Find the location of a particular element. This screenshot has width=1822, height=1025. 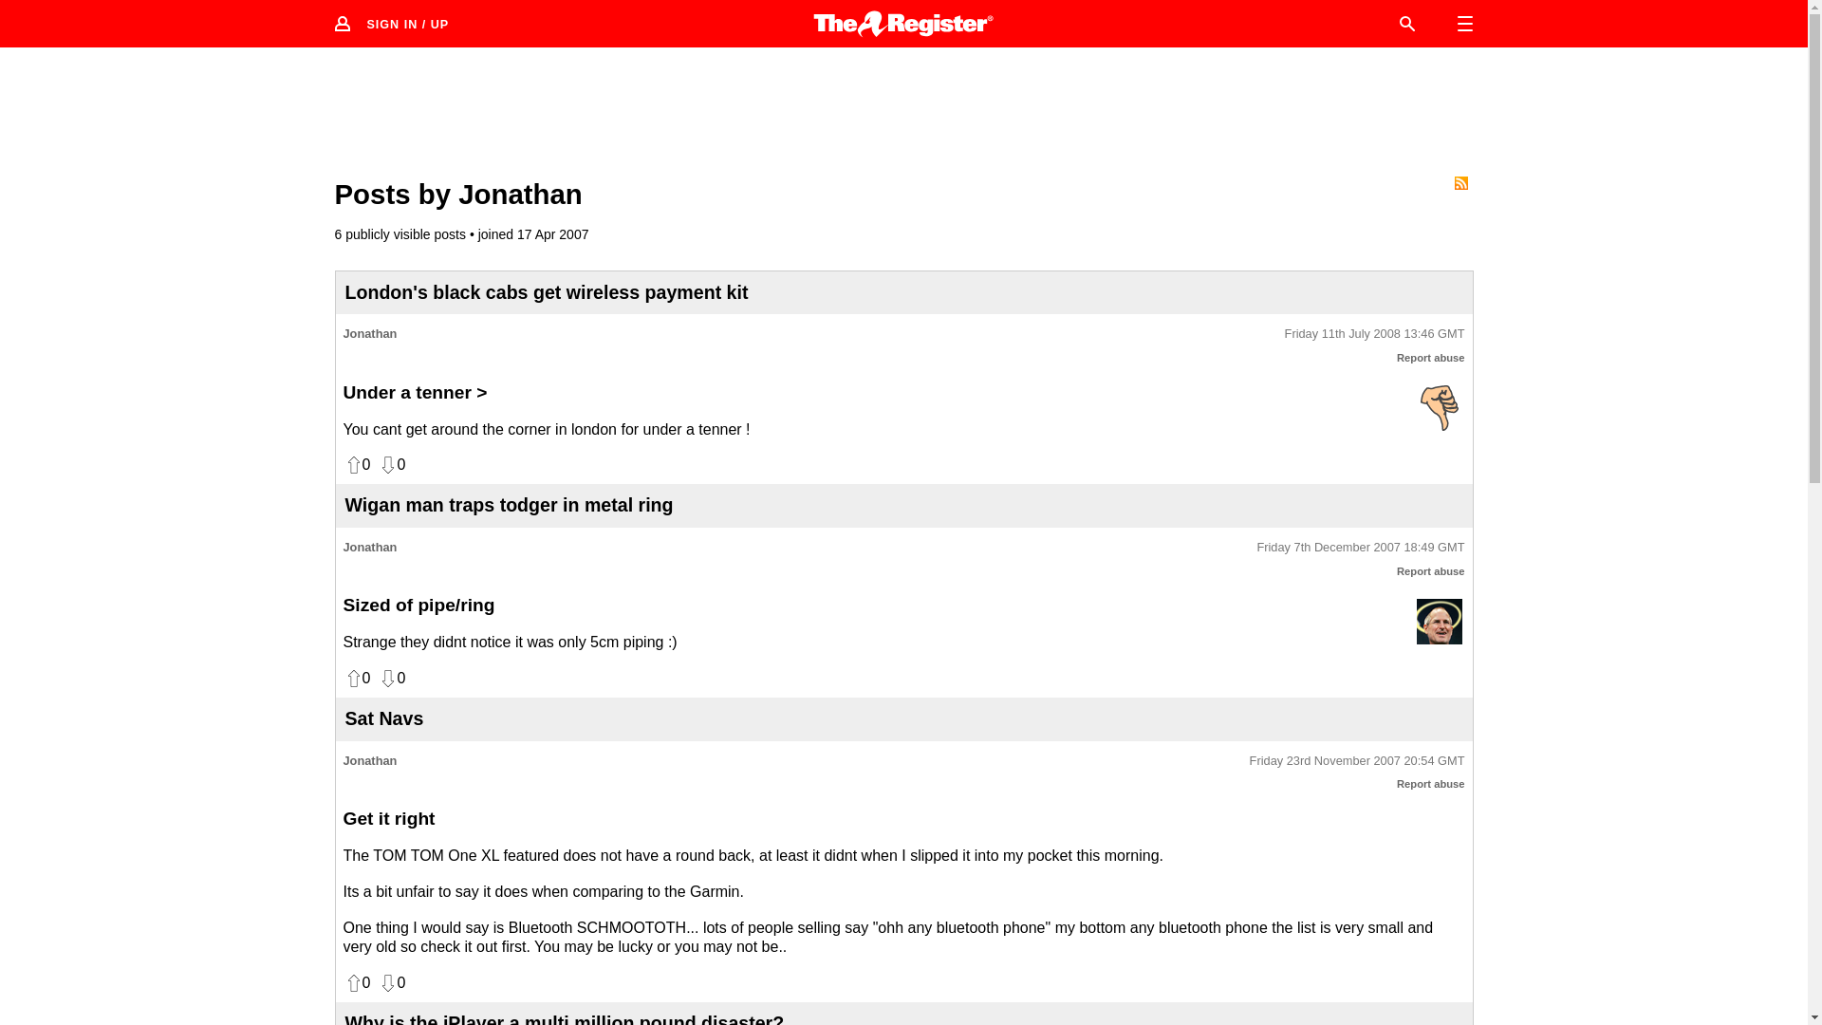

iFan is located at coordinates (1439, 621).